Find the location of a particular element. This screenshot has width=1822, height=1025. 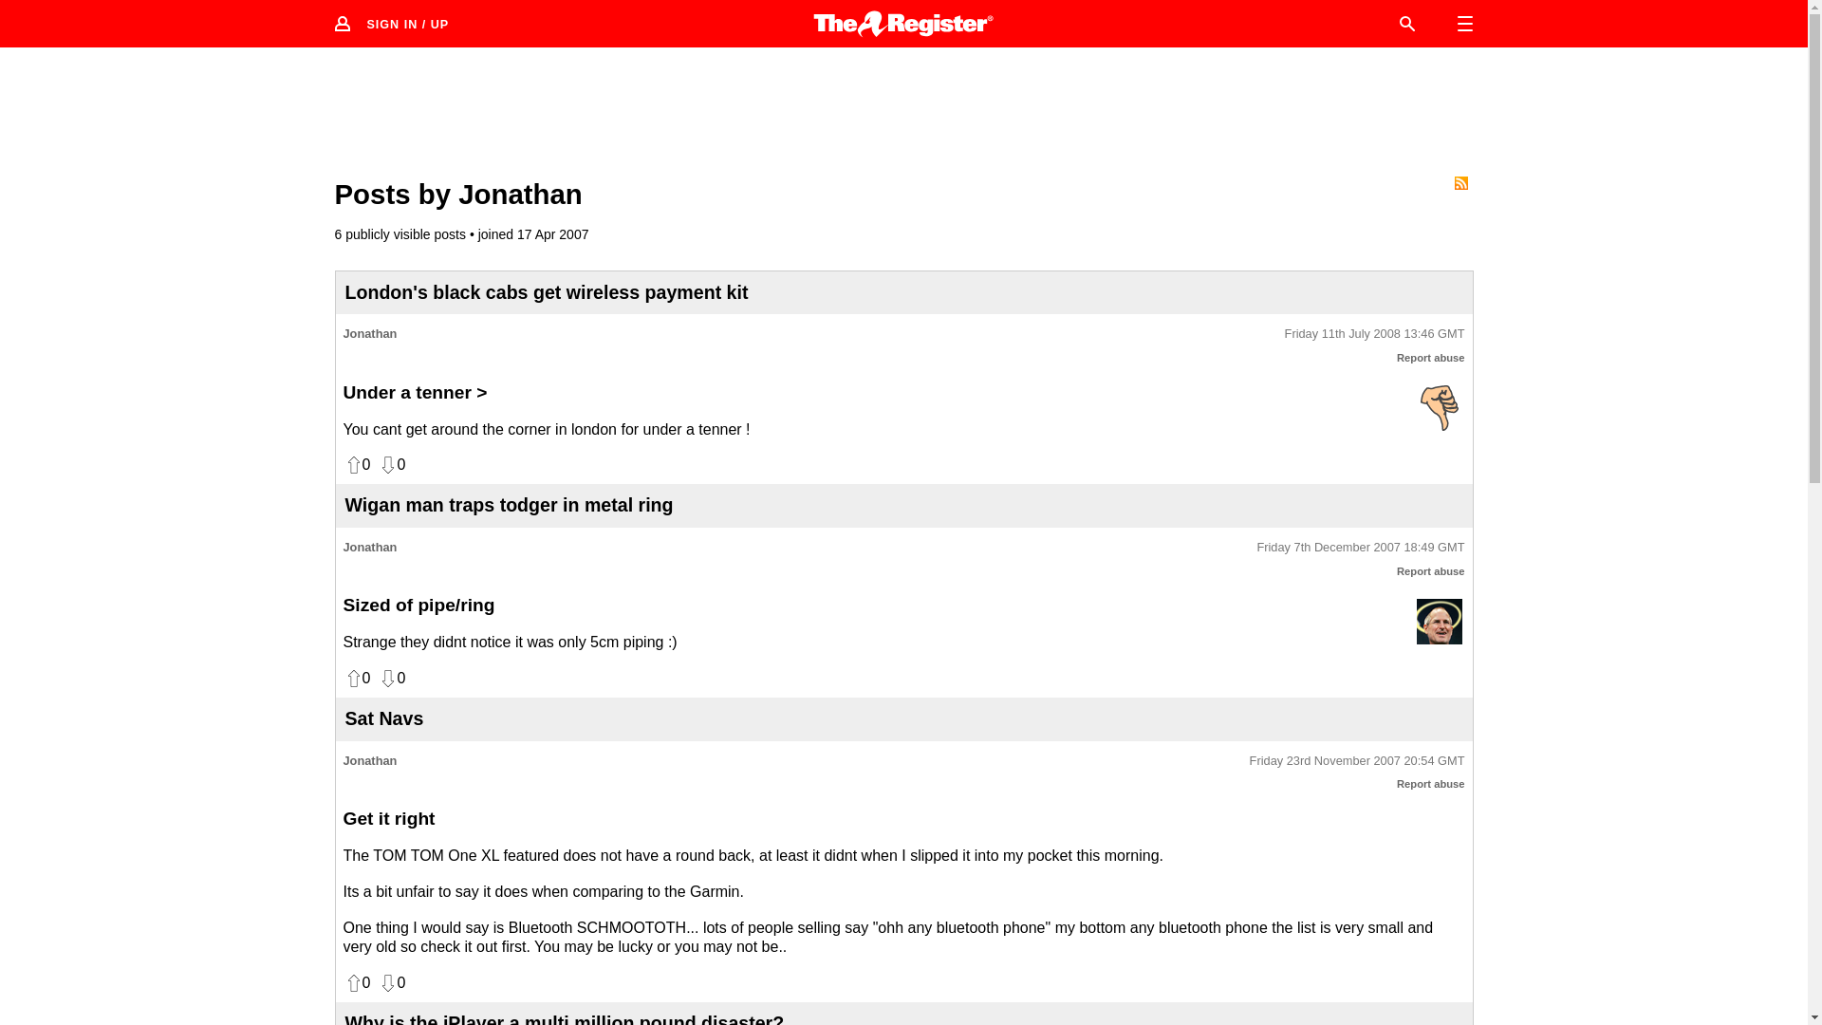

iFan is located at coordinates (1439, 621).